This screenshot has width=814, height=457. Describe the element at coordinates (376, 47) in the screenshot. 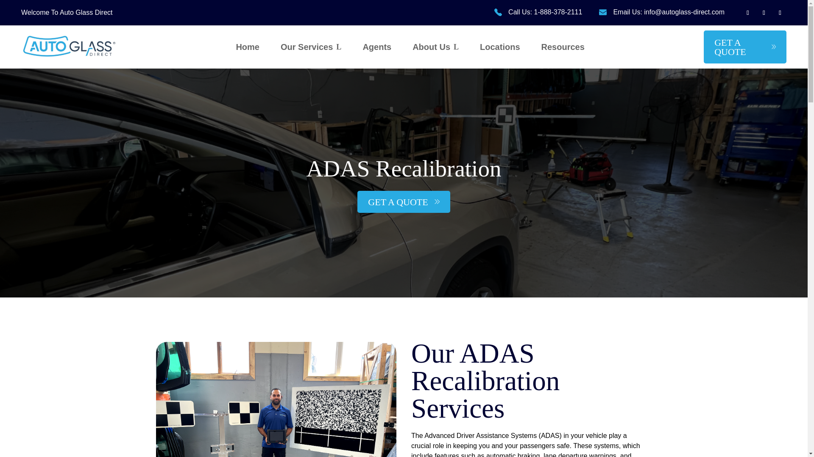

I see `Agents` at that location.